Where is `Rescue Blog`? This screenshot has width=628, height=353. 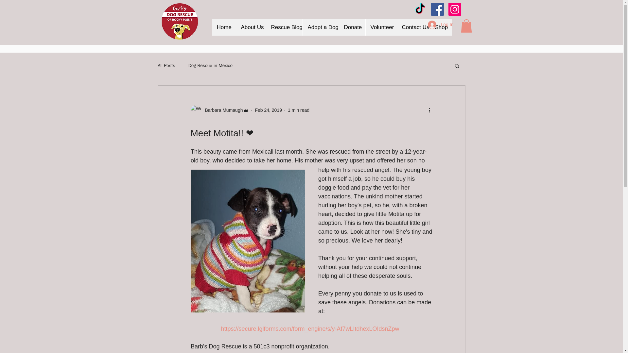 Rescue Blog is located at coordinates (284, 27).